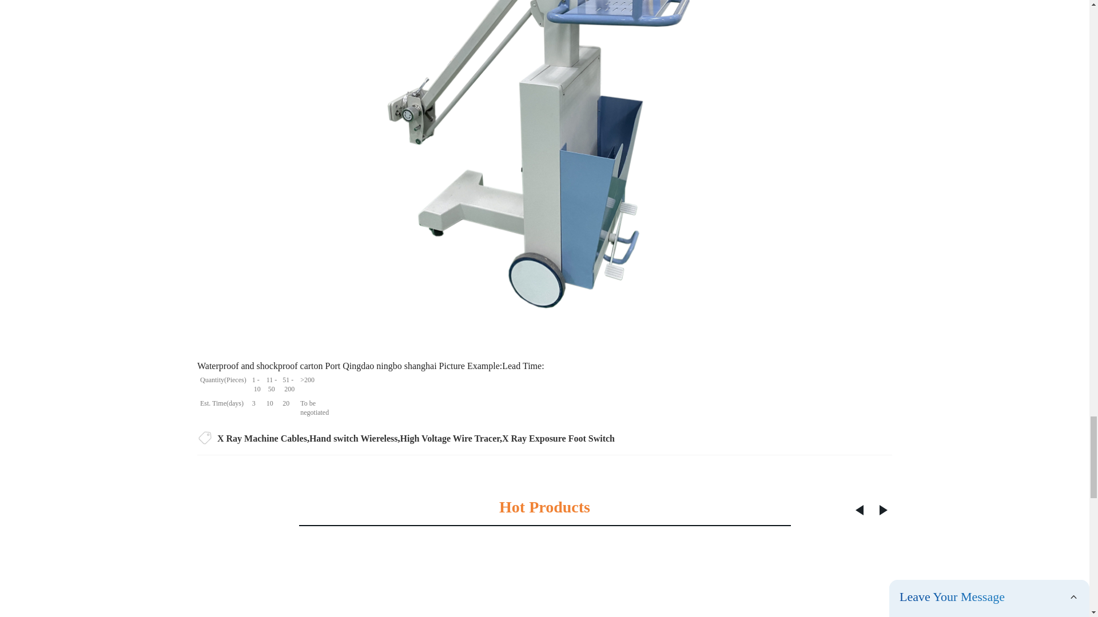 The width and height of the screenshot is (1098, 617). Describe the element at coordinates (262, 439) in the screenshot. I see `X Ray Machine Cables` at that location.